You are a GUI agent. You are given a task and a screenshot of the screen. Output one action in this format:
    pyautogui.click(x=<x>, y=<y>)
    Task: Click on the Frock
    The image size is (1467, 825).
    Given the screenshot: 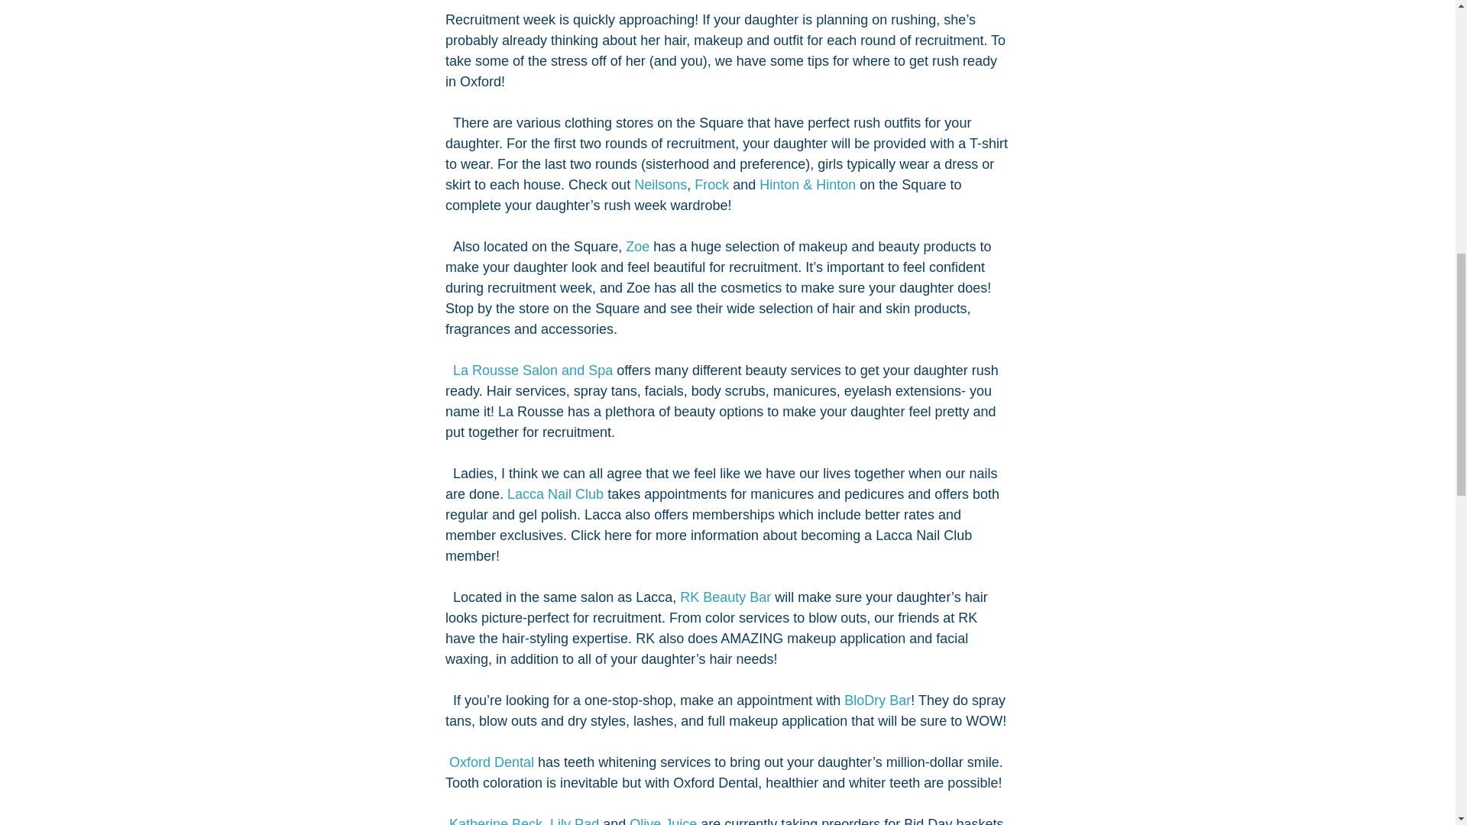 What is the action you would take?
    pyautogui.click(x=711, y=185)
    